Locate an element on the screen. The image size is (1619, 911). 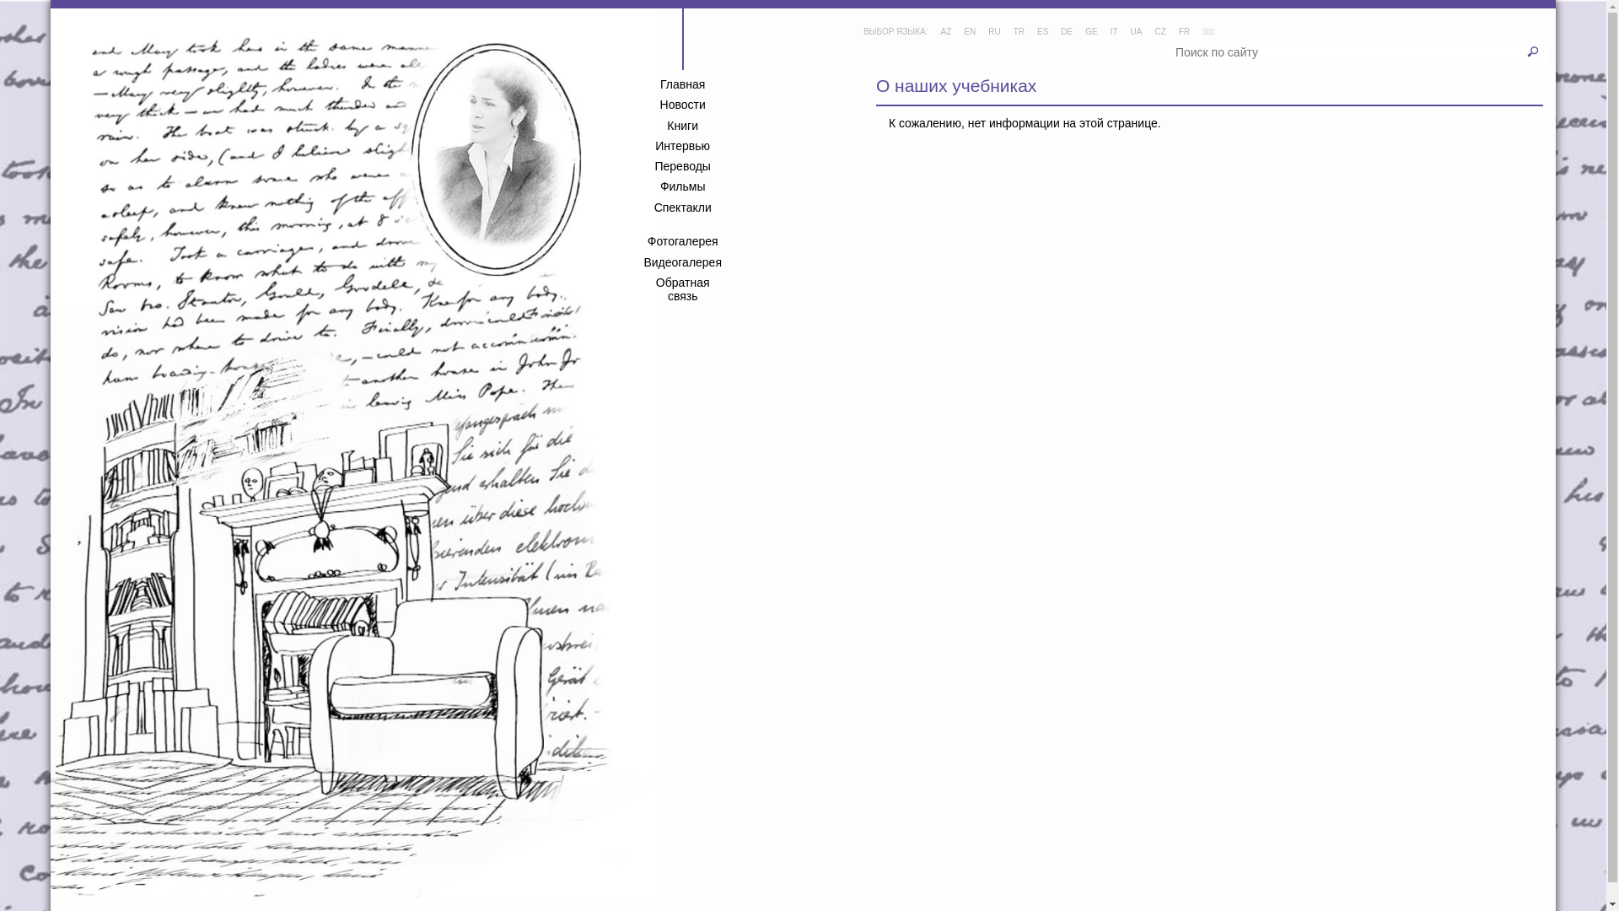
EN is located at coordinates (970, 32).